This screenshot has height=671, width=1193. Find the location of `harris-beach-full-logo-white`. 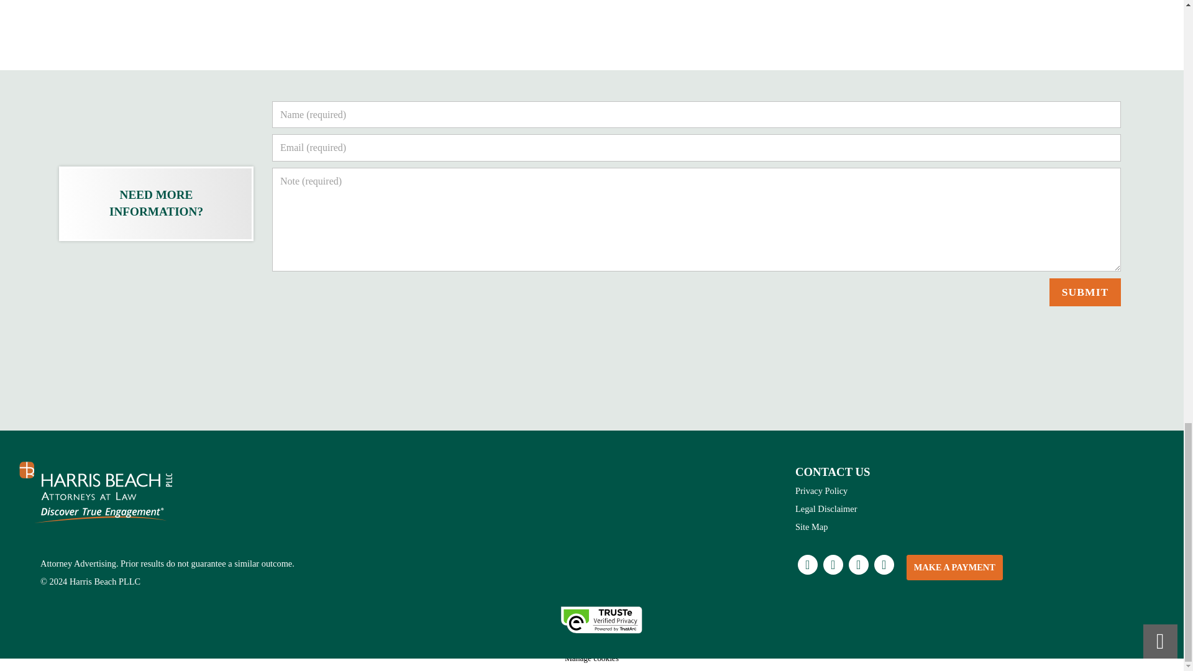

harris-beach-full-logo-white is located at coordinates (96, 493).